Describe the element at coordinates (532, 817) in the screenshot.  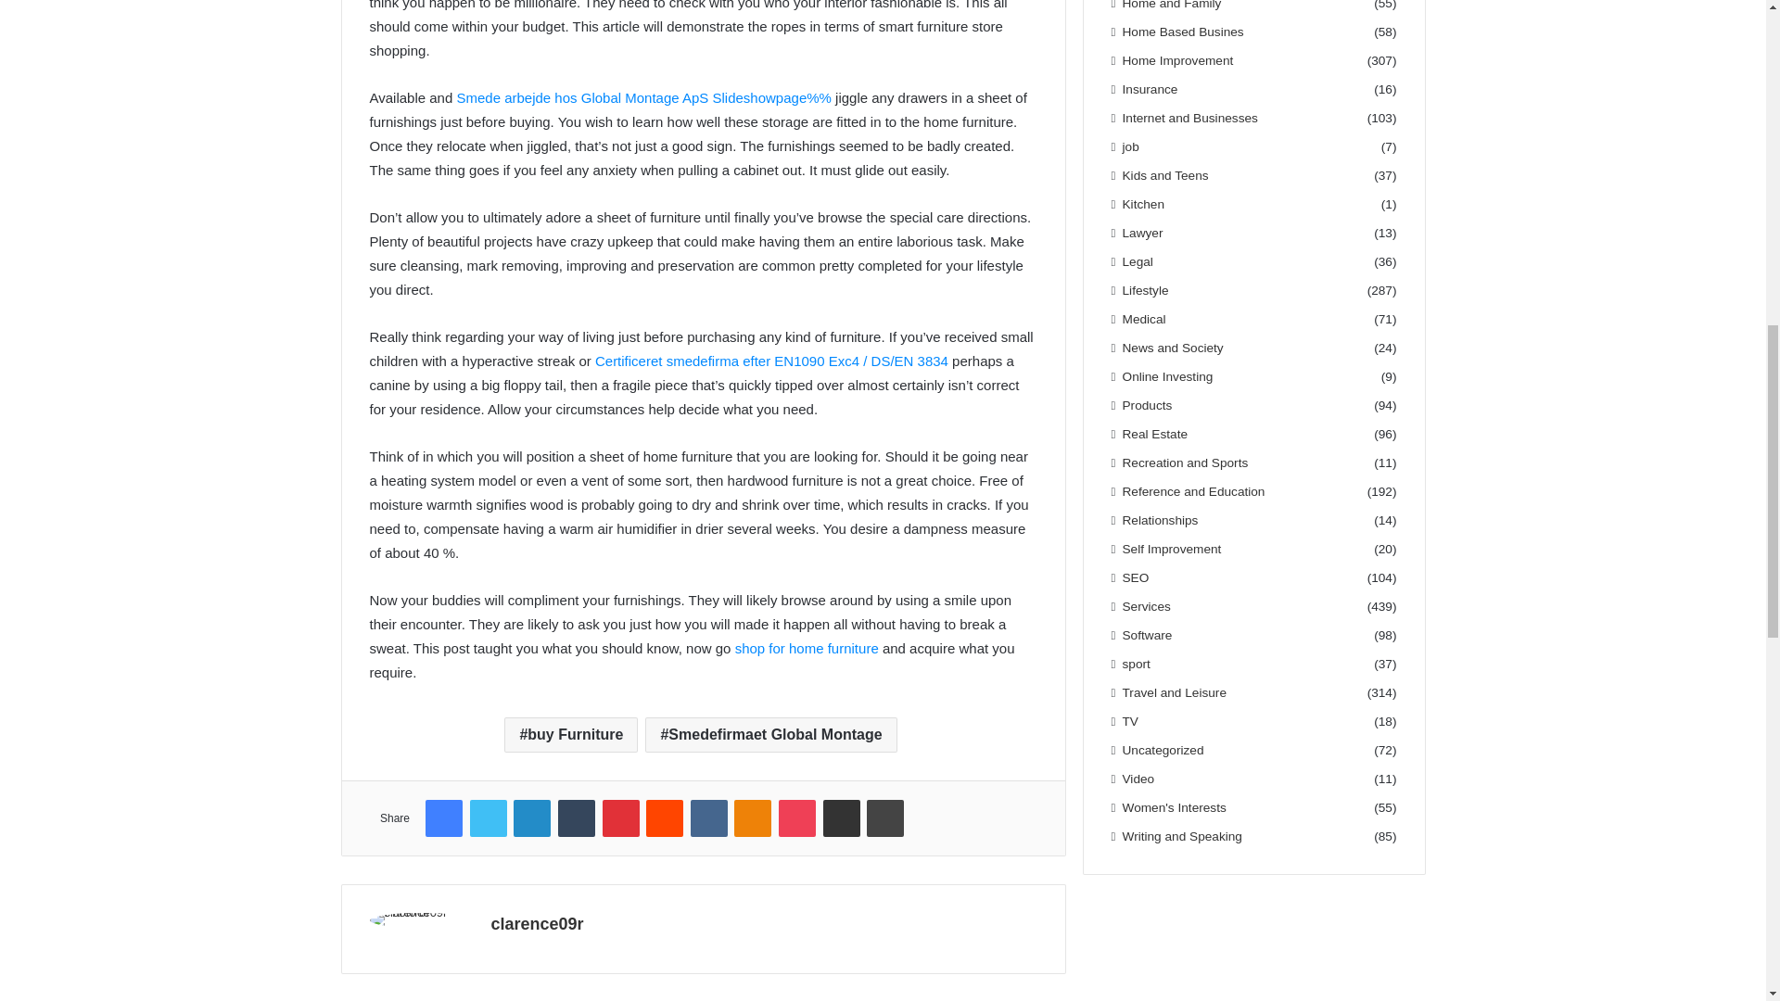
I see `LinkedIn` at that location.